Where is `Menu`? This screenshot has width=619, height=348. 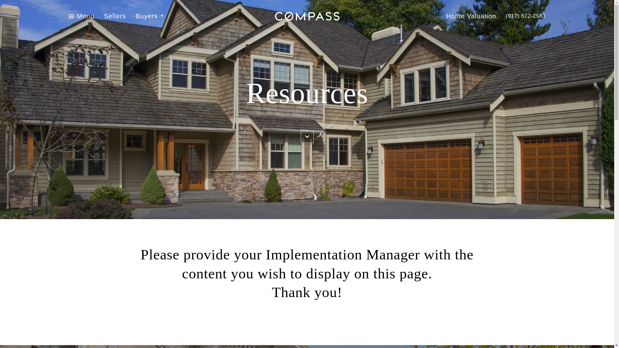 Menu is located at coordinates (81, 16).